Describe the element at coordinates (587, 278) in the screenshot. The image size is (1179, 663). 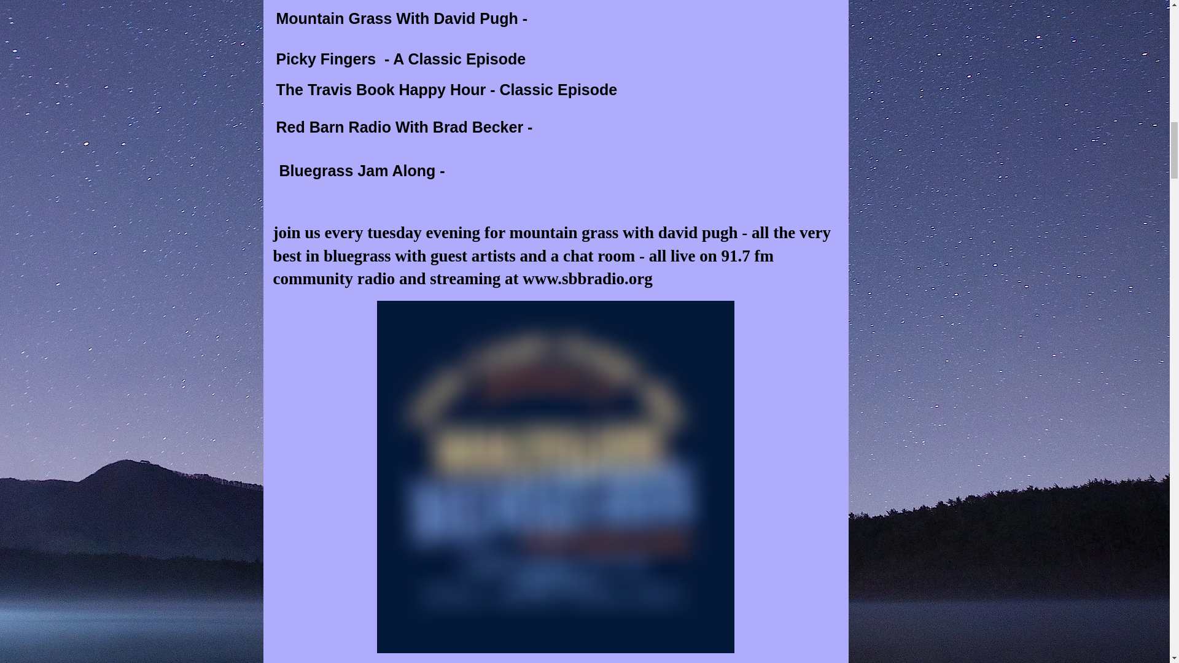
I see `www.sbbradio.org` at that location.